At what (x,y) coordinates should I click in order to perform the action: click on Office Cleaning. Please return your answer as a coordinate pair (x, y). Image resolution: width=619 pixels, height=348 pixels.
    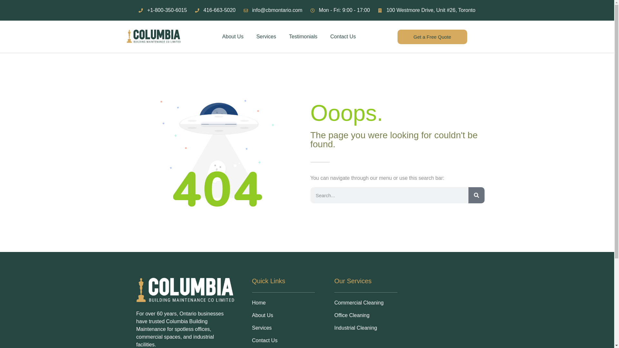
    Looking at the image, I should click on (366, 315).